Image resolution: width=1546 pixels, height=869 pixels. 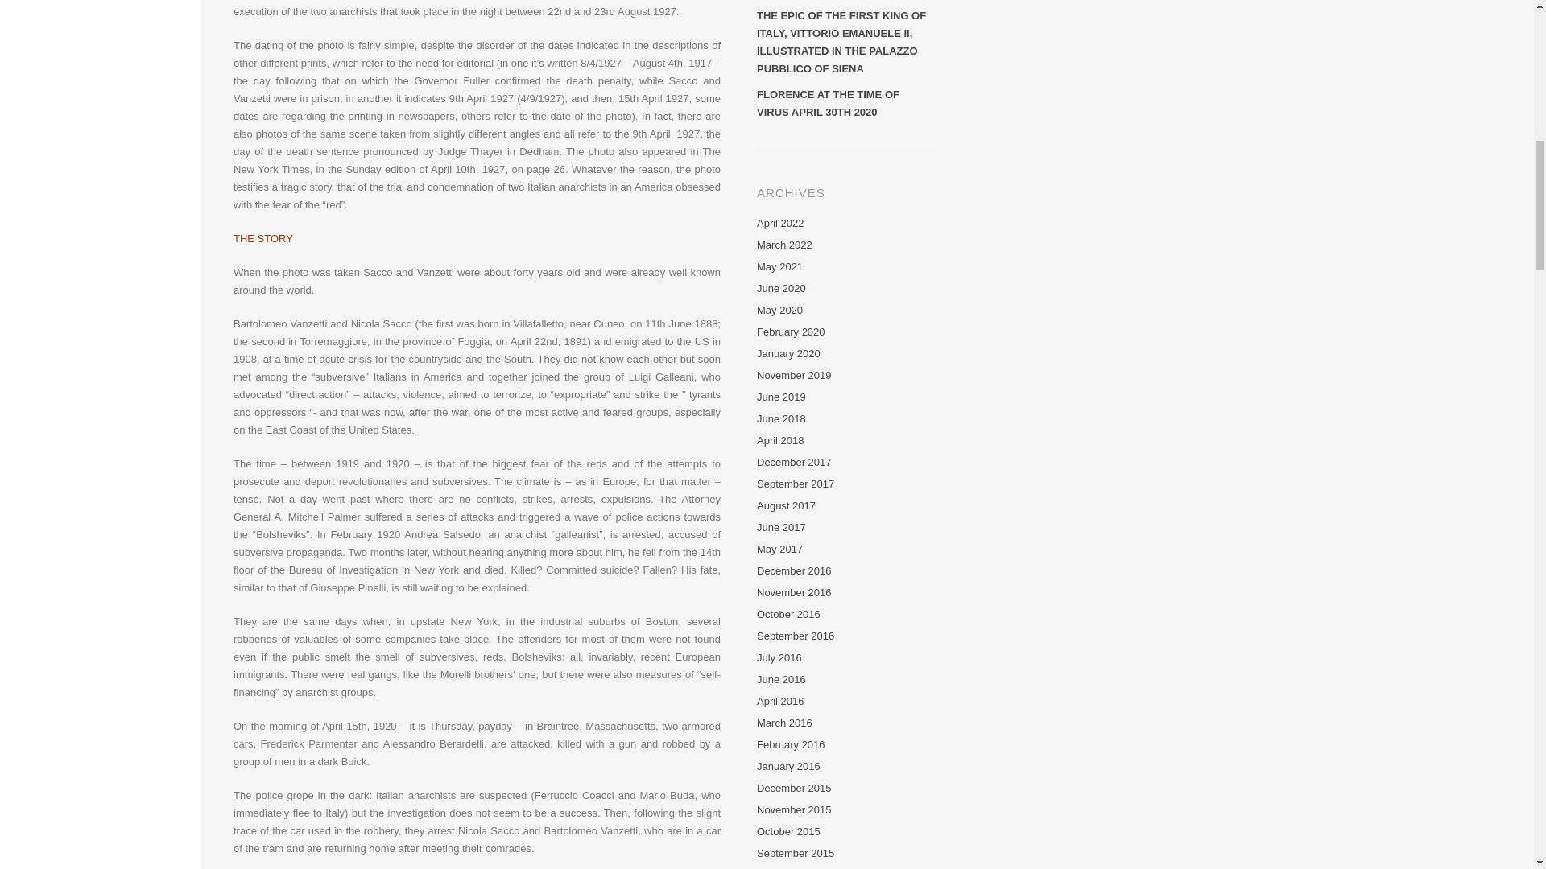 I want to click on Vimeo, so click(x=64, y=16).